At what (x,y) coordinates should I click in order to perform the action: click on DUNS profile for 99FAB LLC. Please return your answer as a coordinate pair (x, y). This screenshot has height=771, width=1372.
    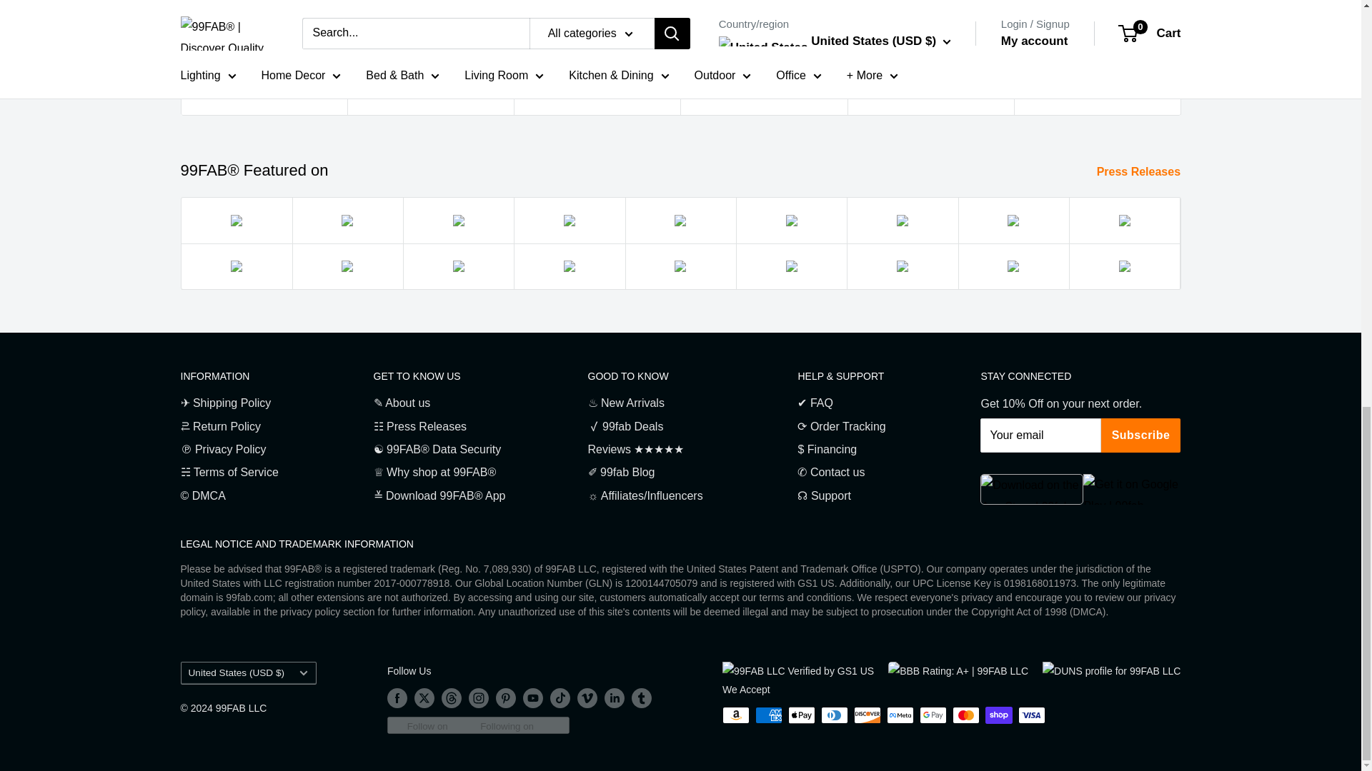
    Looking at the image, I should click on (1111, 670).